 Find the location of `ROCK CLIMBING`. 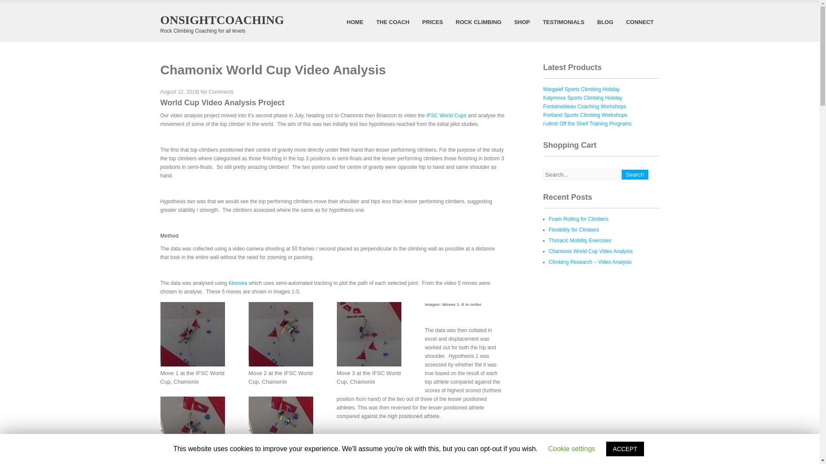

ROCK CLIMBING is located at coordinates (478, 22).